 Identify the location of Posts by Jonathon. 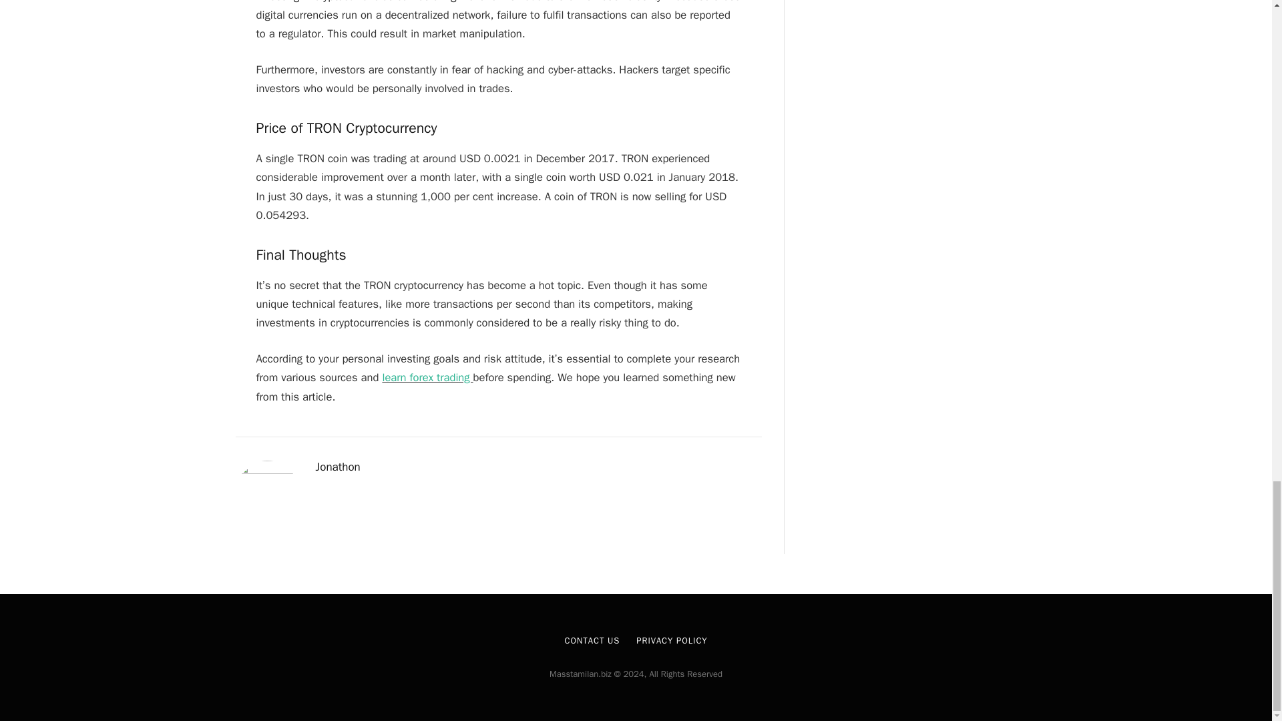
(338, 467).